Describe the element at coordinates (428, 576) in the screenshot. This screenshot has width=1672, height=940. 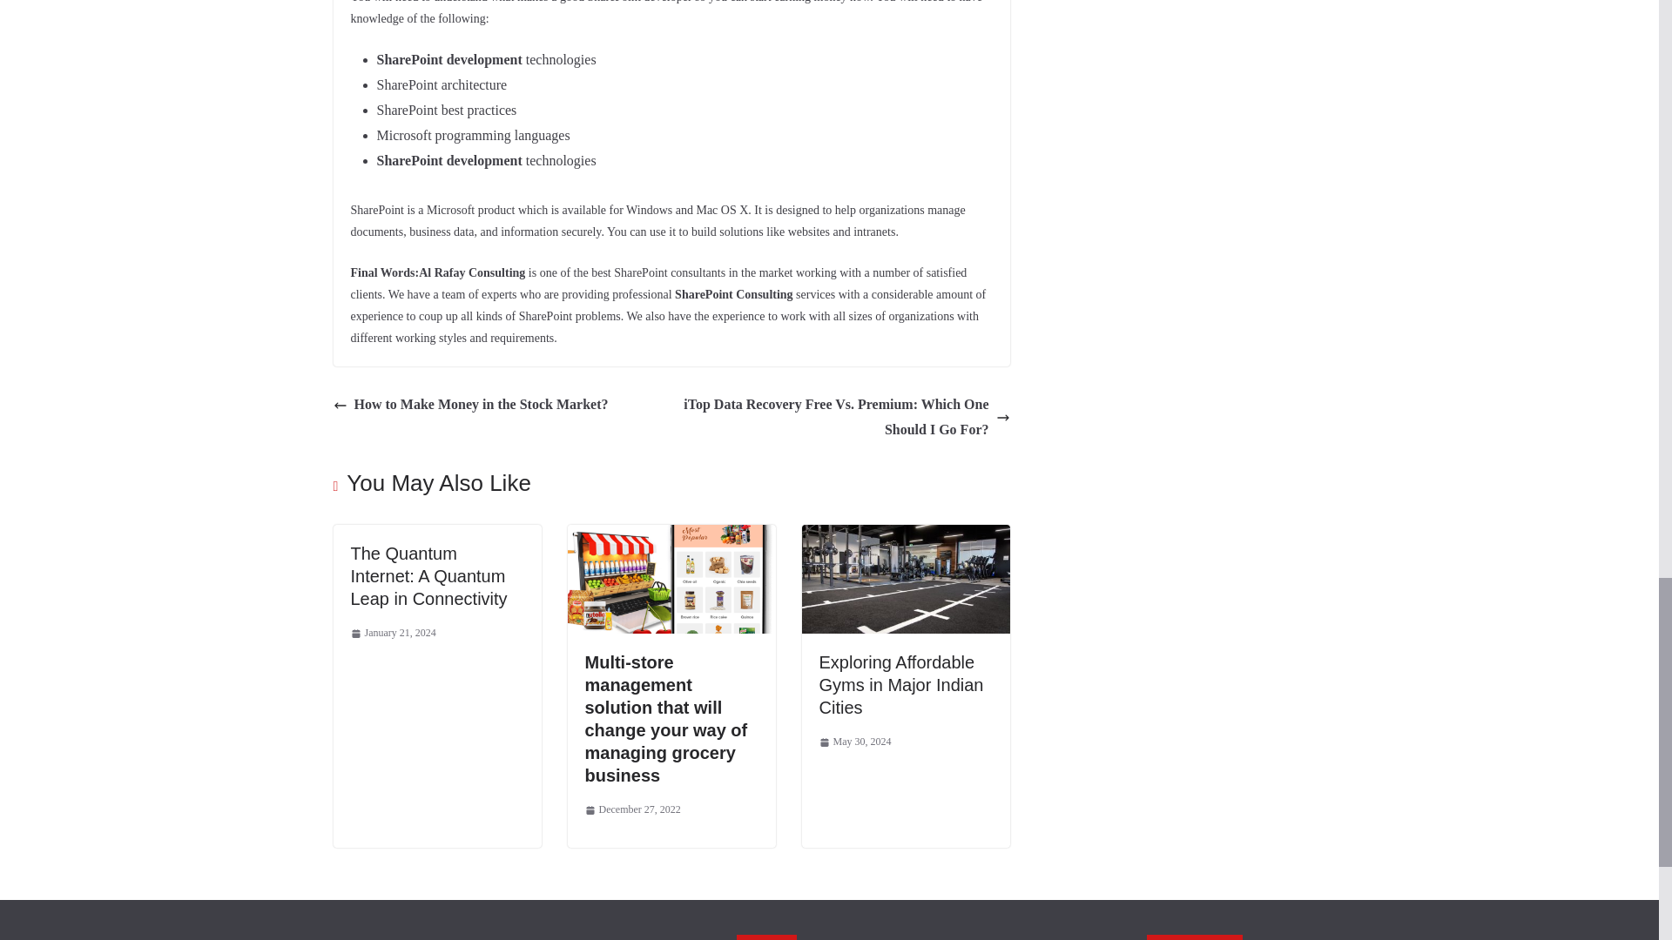
I see `The Quantum Internet: A Quantum Leap in Connectivity` at that location.